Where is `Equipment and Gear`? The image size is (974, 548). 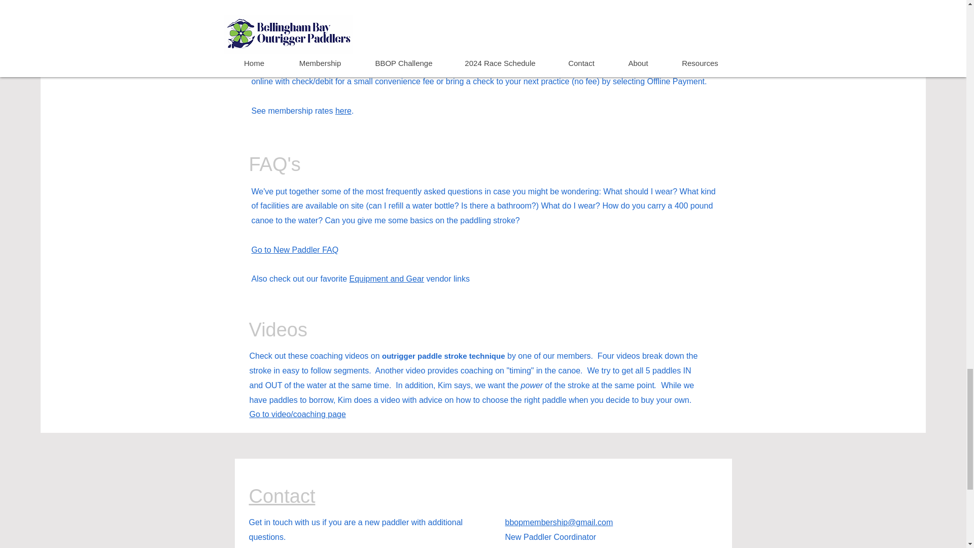
Equipment and Gear is located at coordinates (386, 279).